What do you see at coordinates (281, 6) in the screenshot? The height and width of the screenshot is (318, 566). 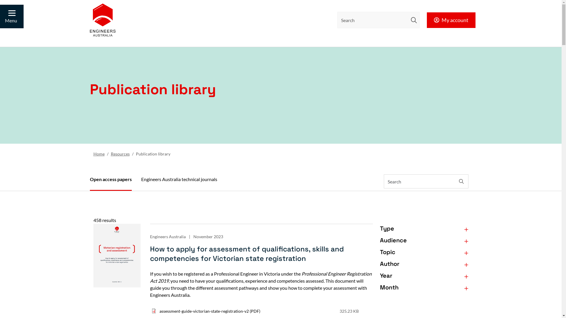 I see `Save` at bounding box center [281, 6].